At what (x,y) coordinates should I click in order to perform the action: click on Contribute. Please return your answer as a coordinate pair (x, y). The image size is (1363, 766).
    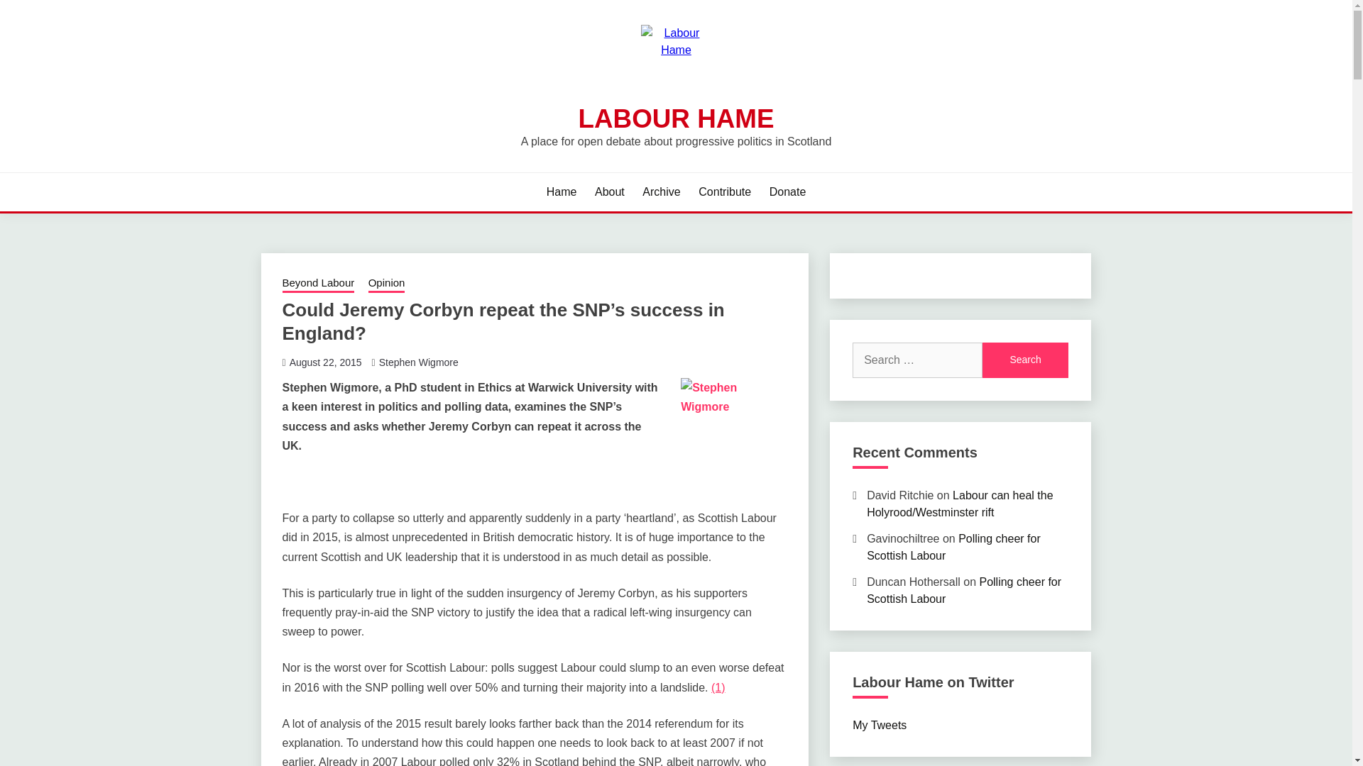
    Looking at the image, I should click on (724, 191).